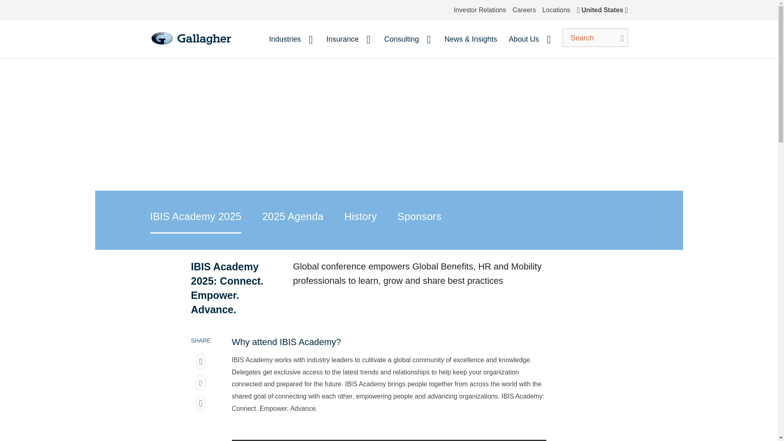 The width and height of the screenshot is (784, 441). What do you see at coordinates (556, 10) in the screenshot?
I see `Locations` at bounding box center [556, 10].